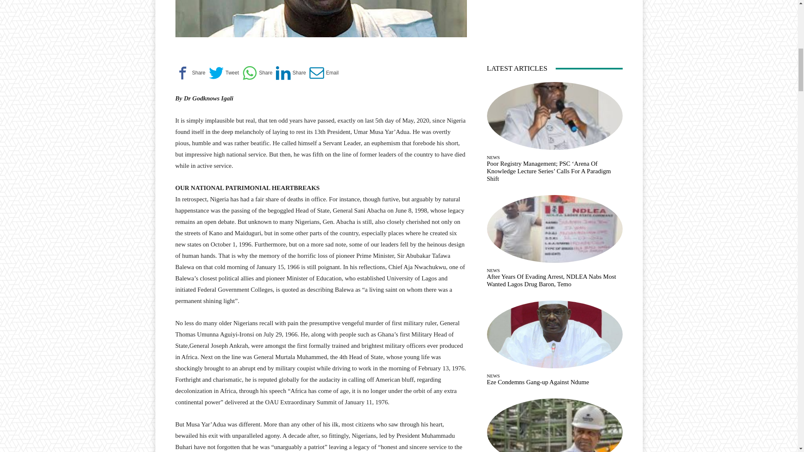 The image size is (804, 452). I want to click on images-1, so click(321, 18).